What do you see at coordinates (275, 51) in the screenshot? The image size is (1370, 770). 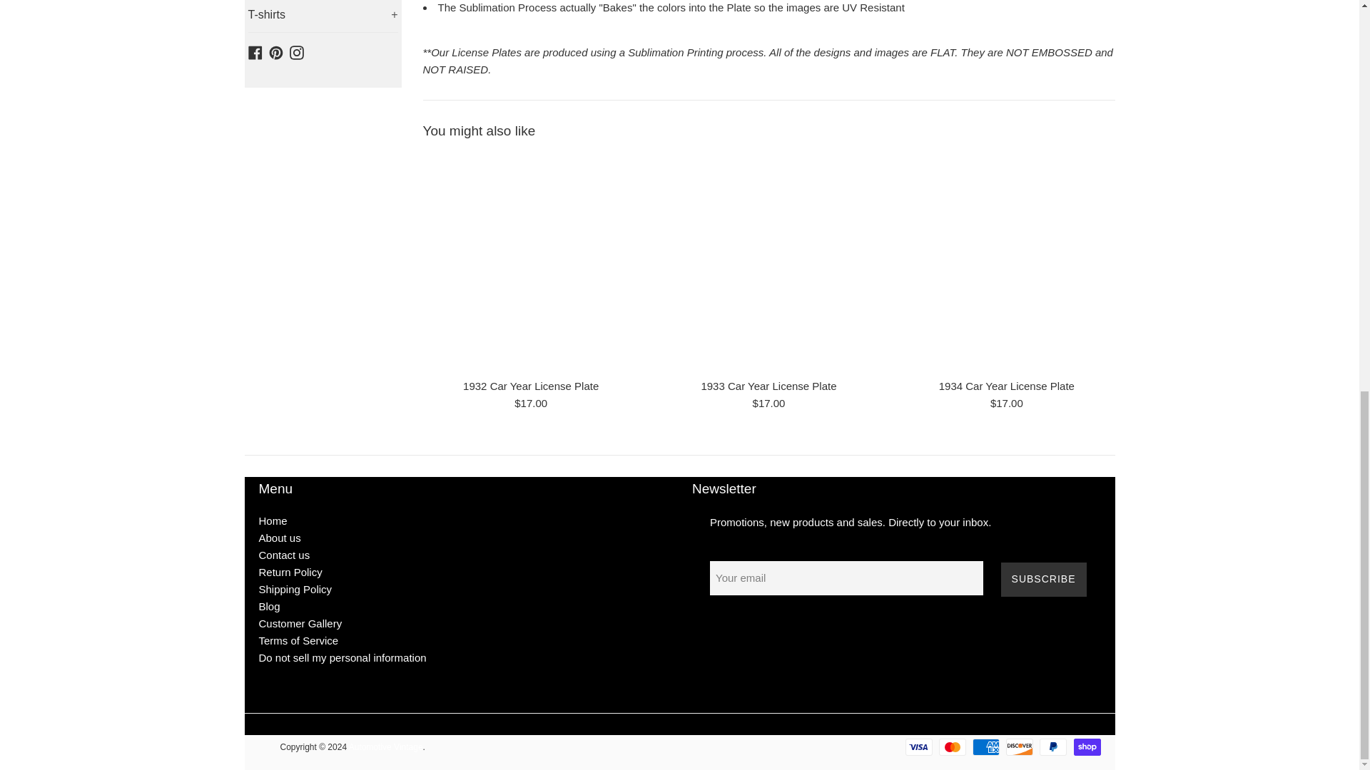 I see `Automotive Vintage on Pinterest` at bounding box center [275, 51].